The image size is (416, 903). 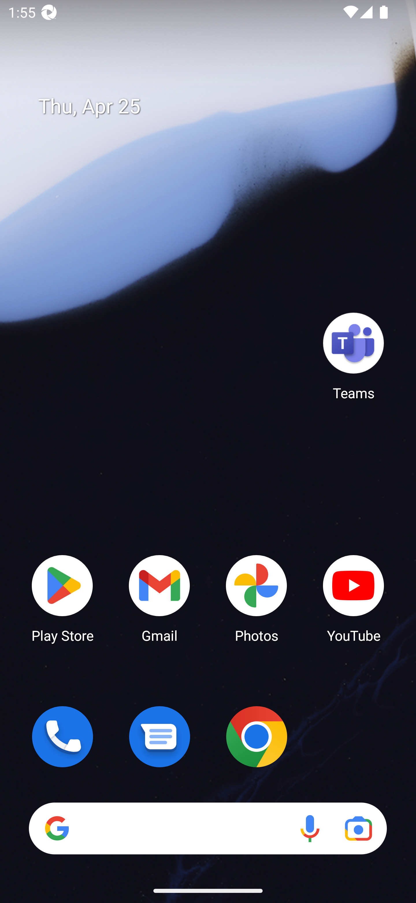 I want to click on Teams, so click(x=354, y=356).